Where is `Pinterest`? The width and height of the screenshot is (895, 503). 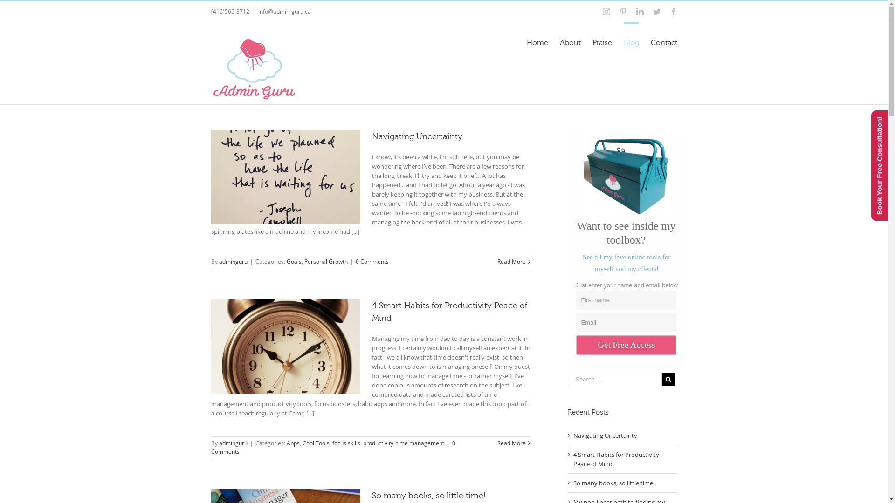
Pinterest is located at coordinates (623, 12).